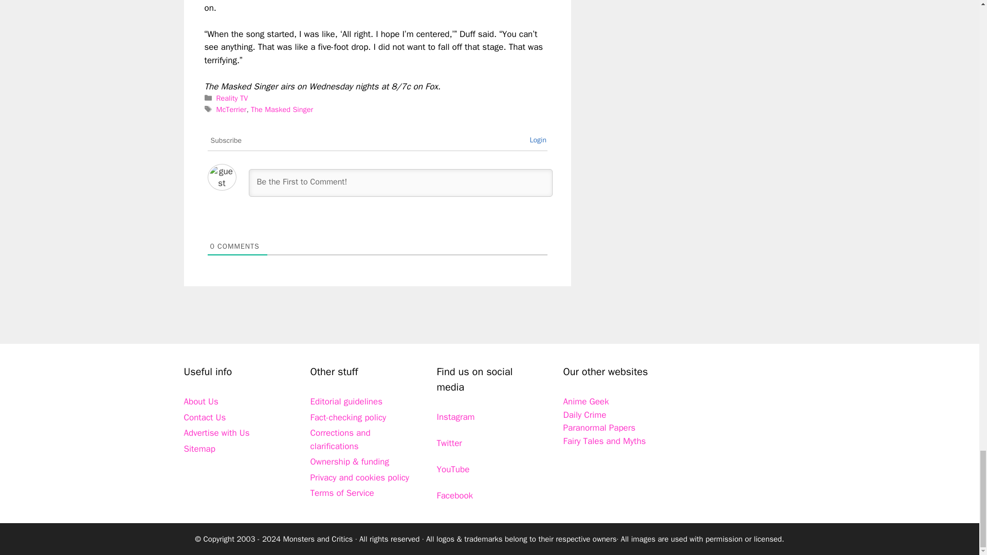  I want to click on Reality TV, so click(232, 98).